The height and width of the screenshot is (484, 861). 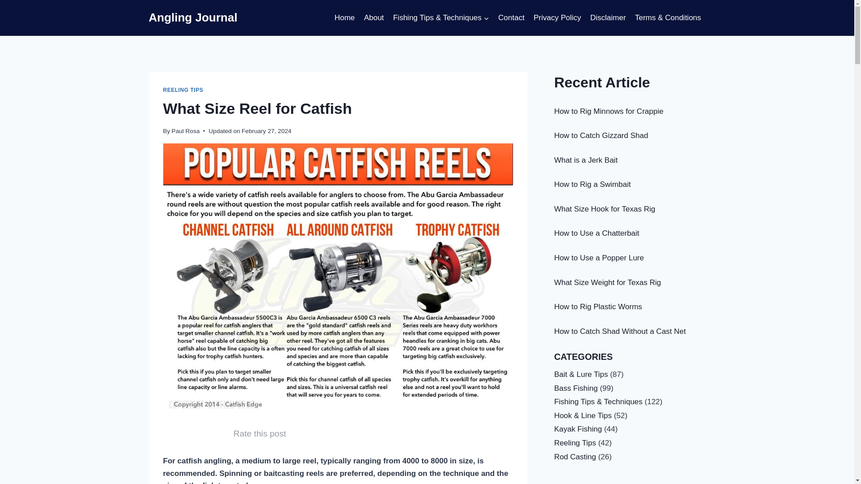 What do you see at coordinates (183, 90) in the screenshot?
I see `REELING TIPS` at bounding box center [183, 90].